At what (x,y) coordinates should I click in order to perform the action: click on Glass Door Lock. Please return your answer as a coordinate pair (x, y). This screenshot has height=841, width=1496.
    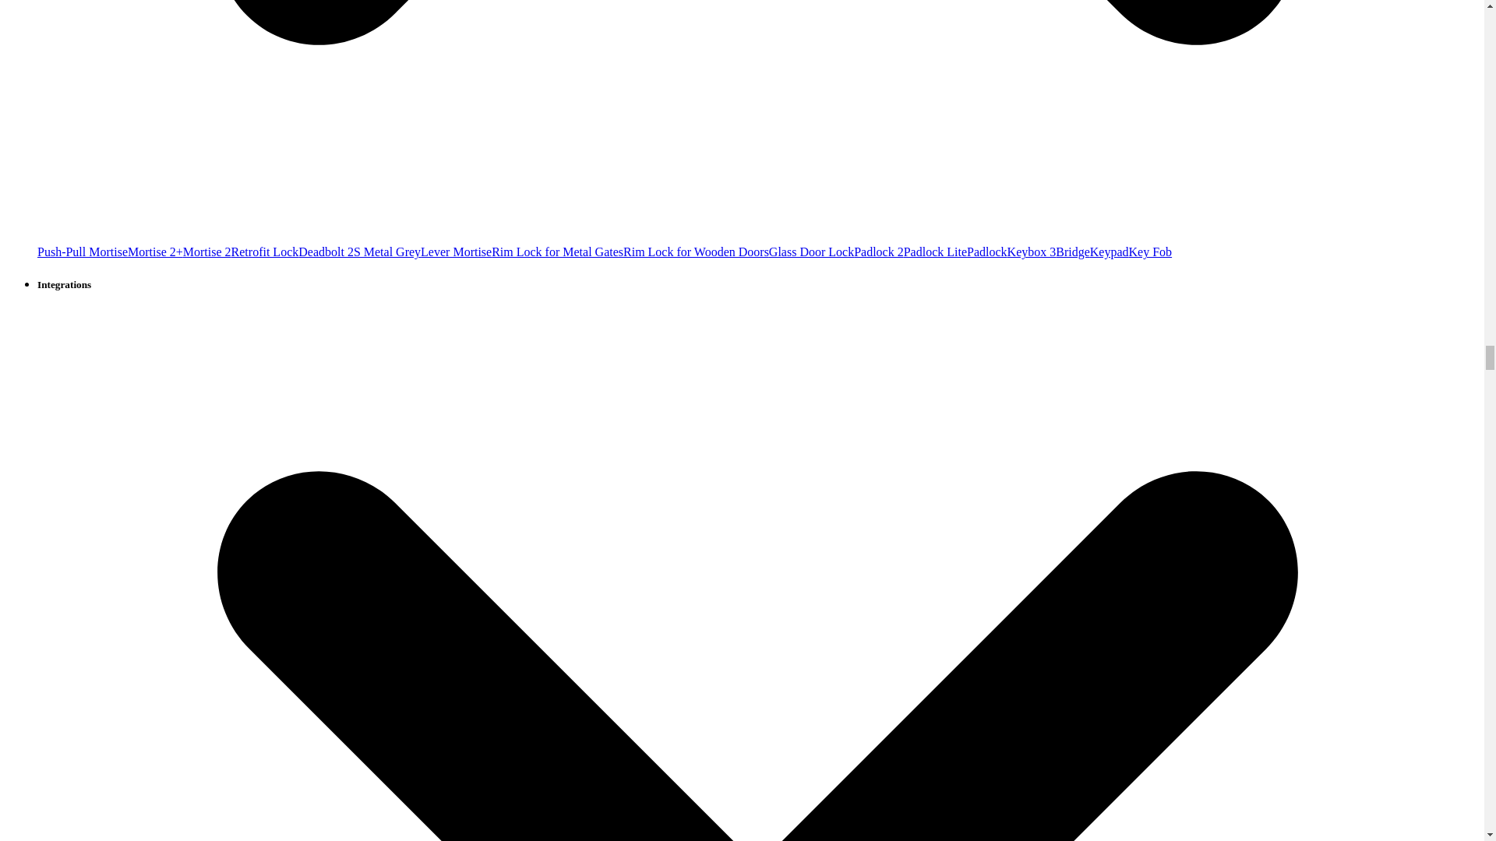
    Looking at the image, I should click on (811, 252).